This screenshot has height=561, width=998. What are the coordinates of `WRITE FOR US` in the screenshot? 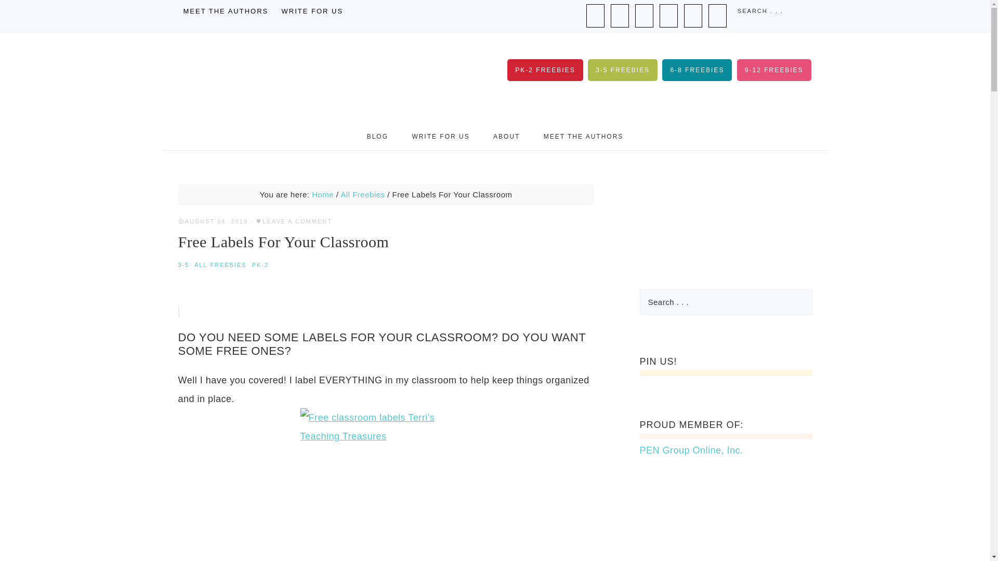 It's located at (312, 11).